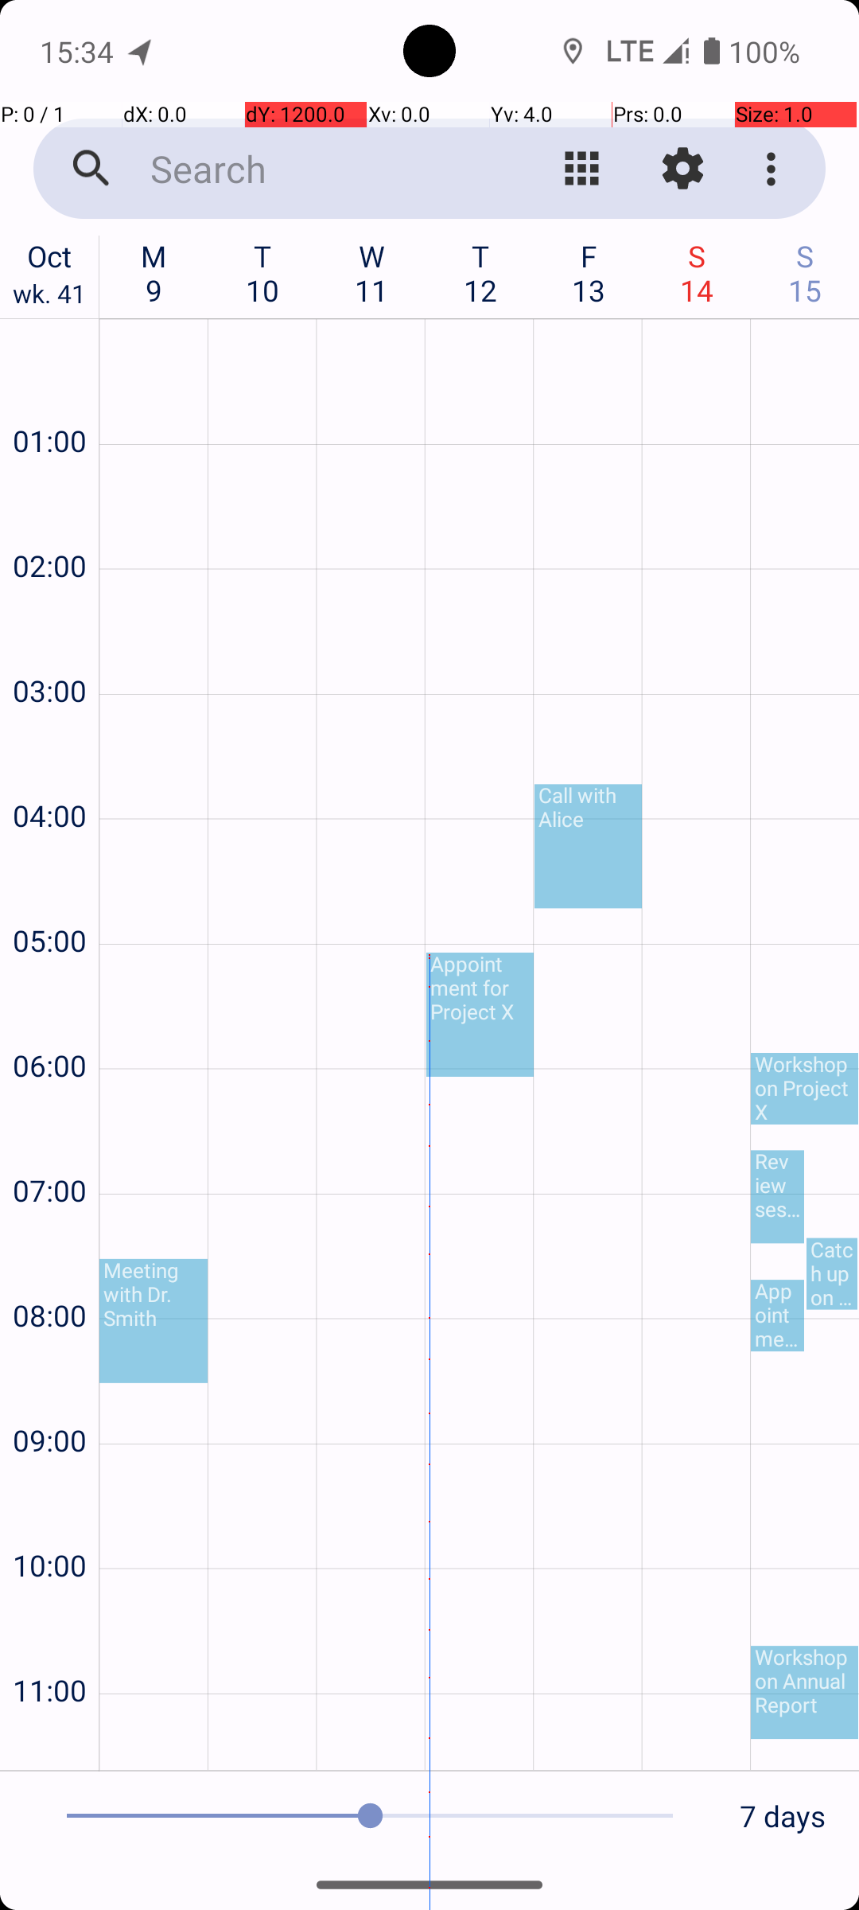  I want to click on 04:00, so click(49, 774).